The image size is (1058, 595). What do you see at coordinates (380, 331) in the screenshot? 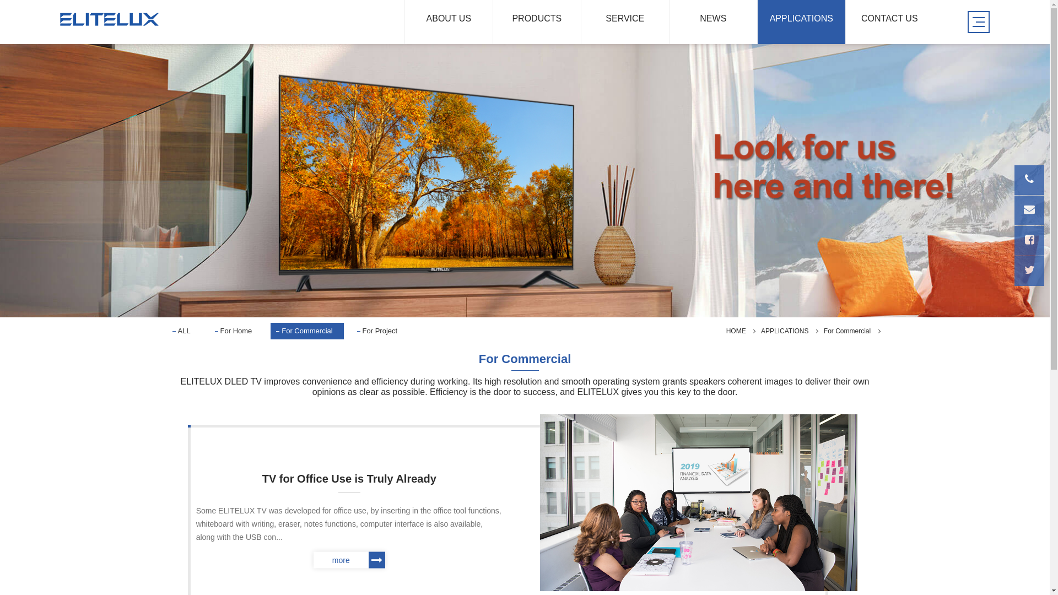
I see `For Project` at bounding box center [380, 331].